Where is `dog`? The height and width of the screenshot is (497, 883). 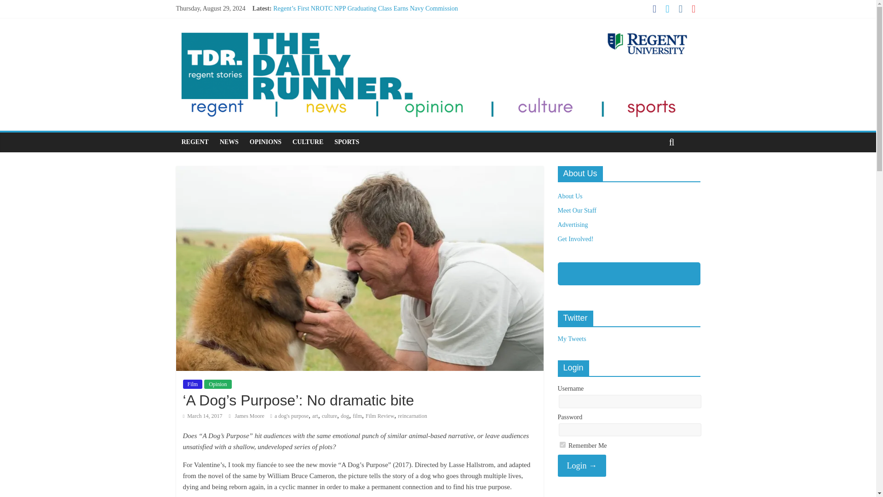 dog is located at coordinates (345, 416).